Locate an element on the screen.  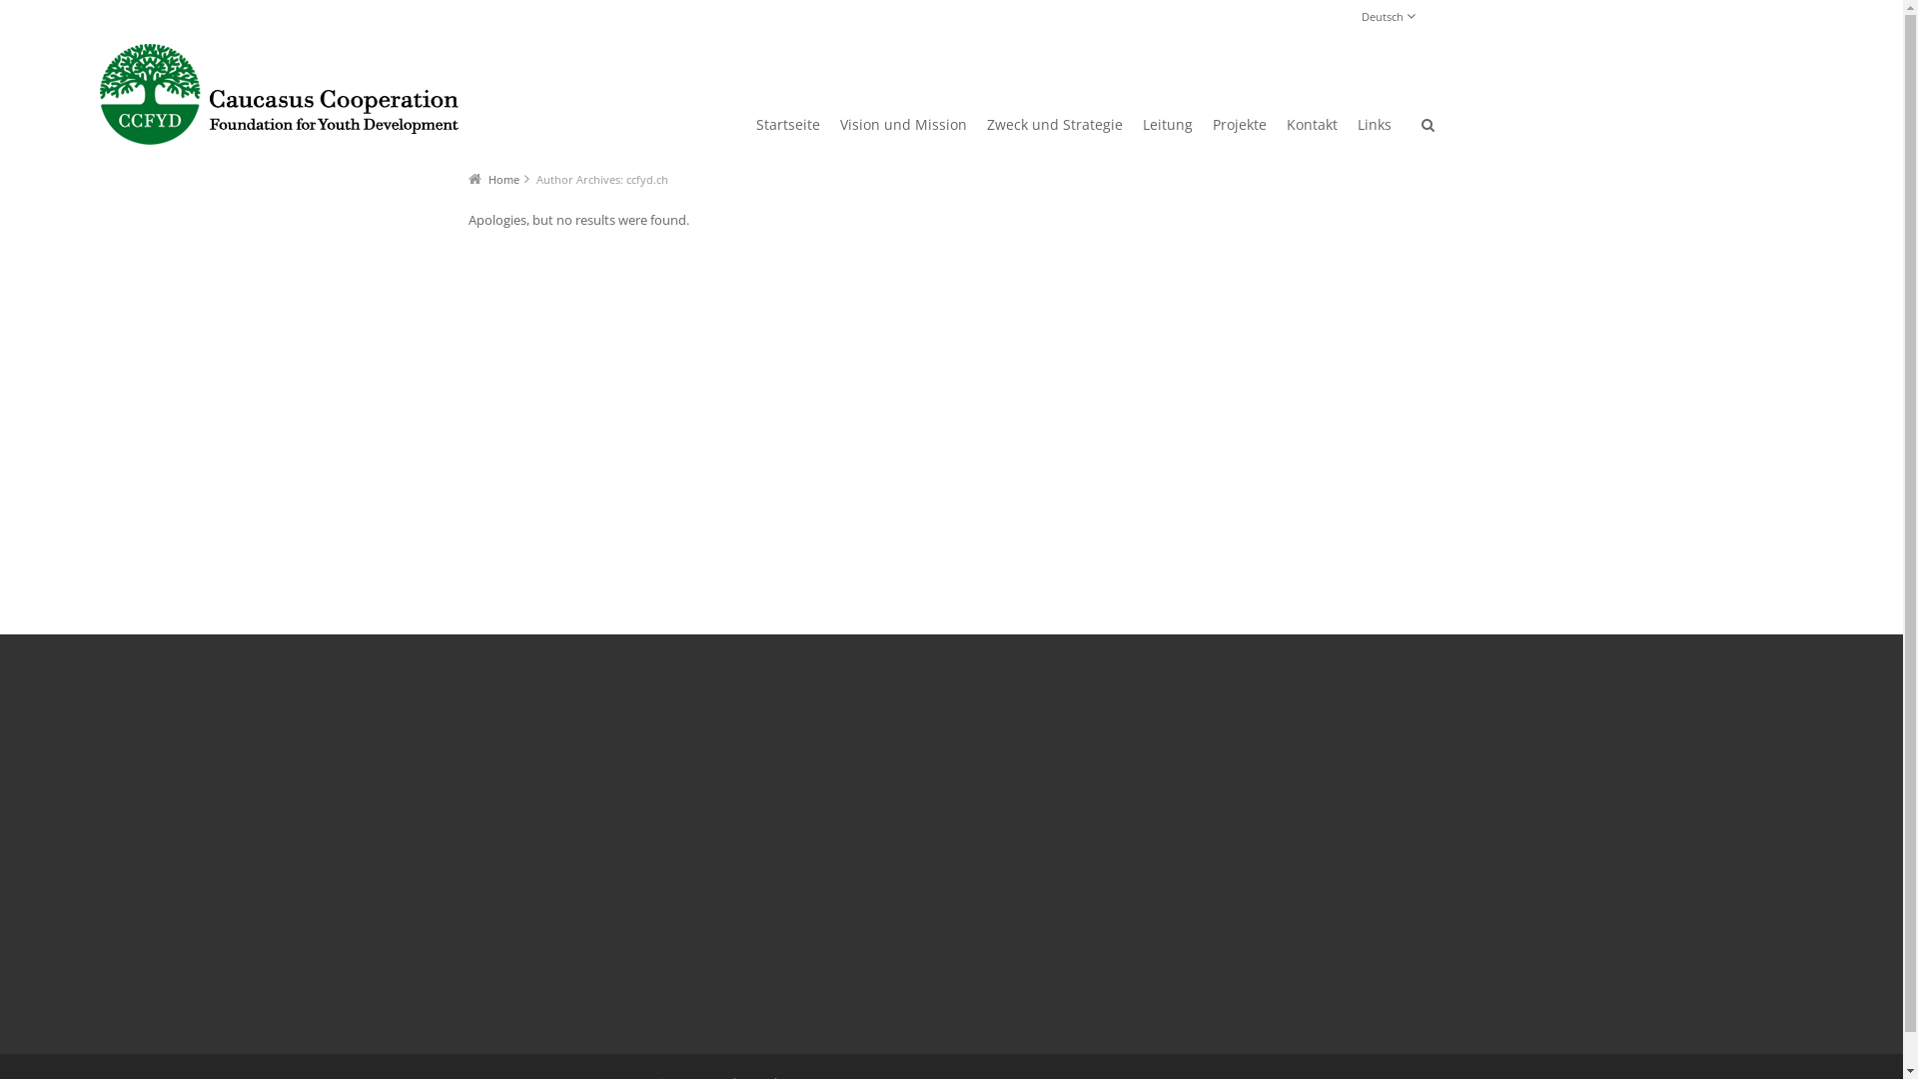
Vision und Mission is located at coordinates (903, 130).